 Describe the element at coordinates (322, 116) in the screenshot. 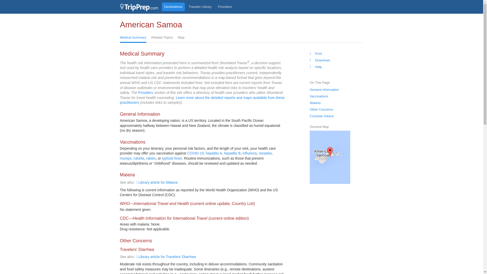

I see `Consular Advice` at that location.